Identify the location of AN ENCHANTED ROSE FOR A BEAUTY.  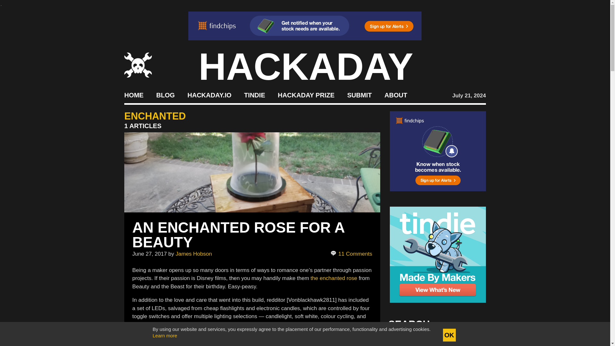
(238, 235).